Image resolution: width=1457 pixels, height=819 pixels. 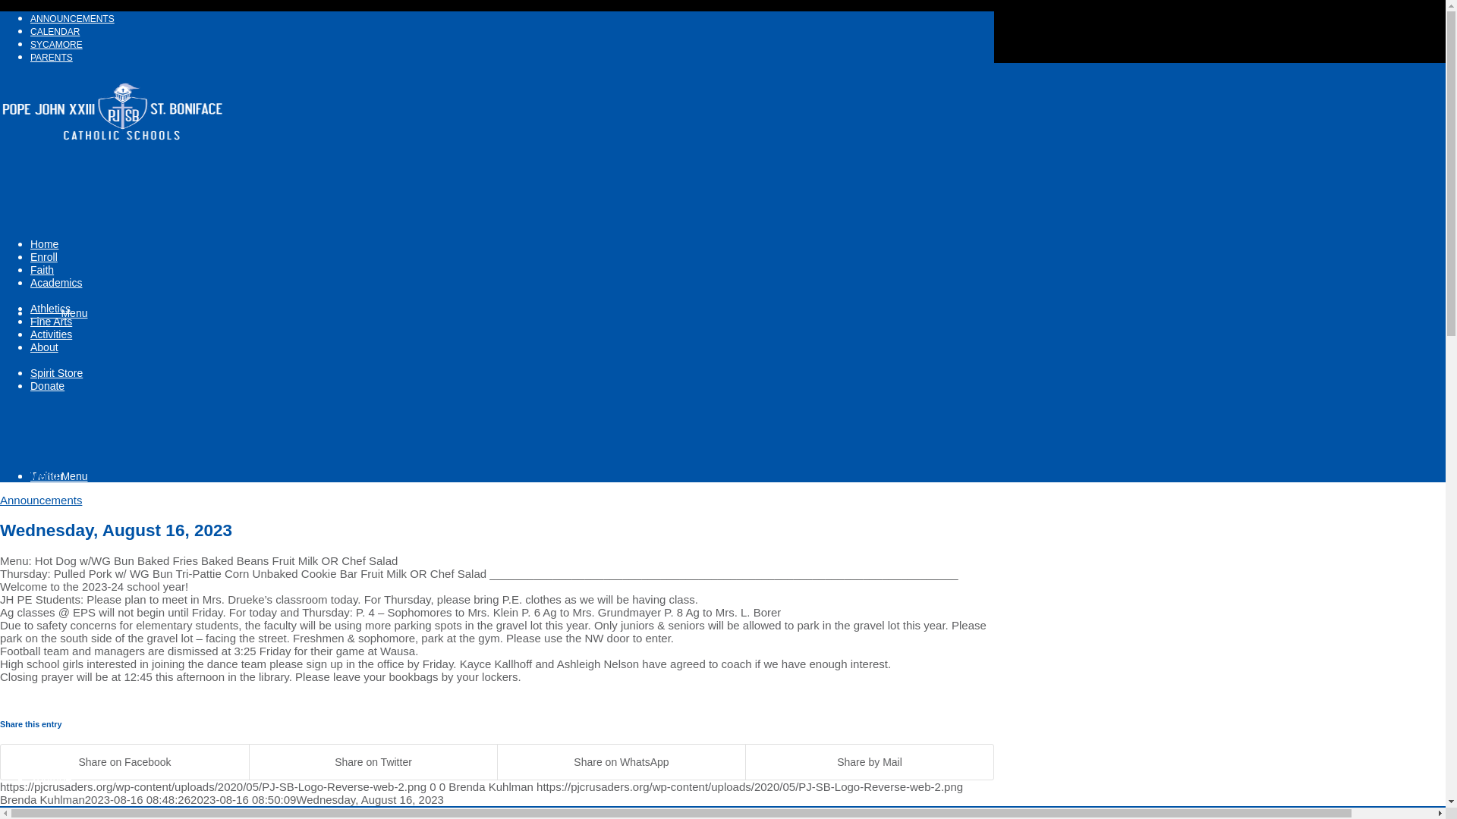 I want to click on PJ-SB-Logo-Reverse-web, so click(x=114, y=115).